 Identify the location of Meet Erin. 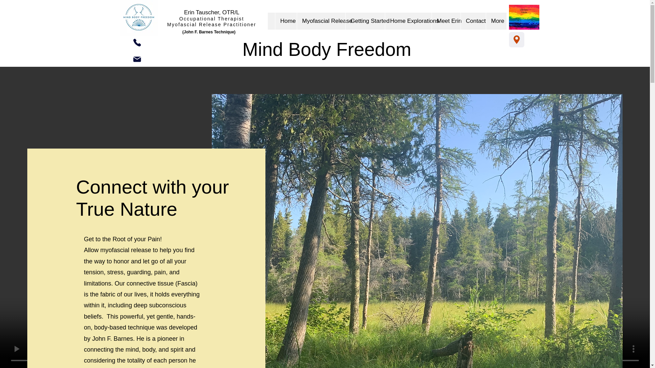
(446, 21).